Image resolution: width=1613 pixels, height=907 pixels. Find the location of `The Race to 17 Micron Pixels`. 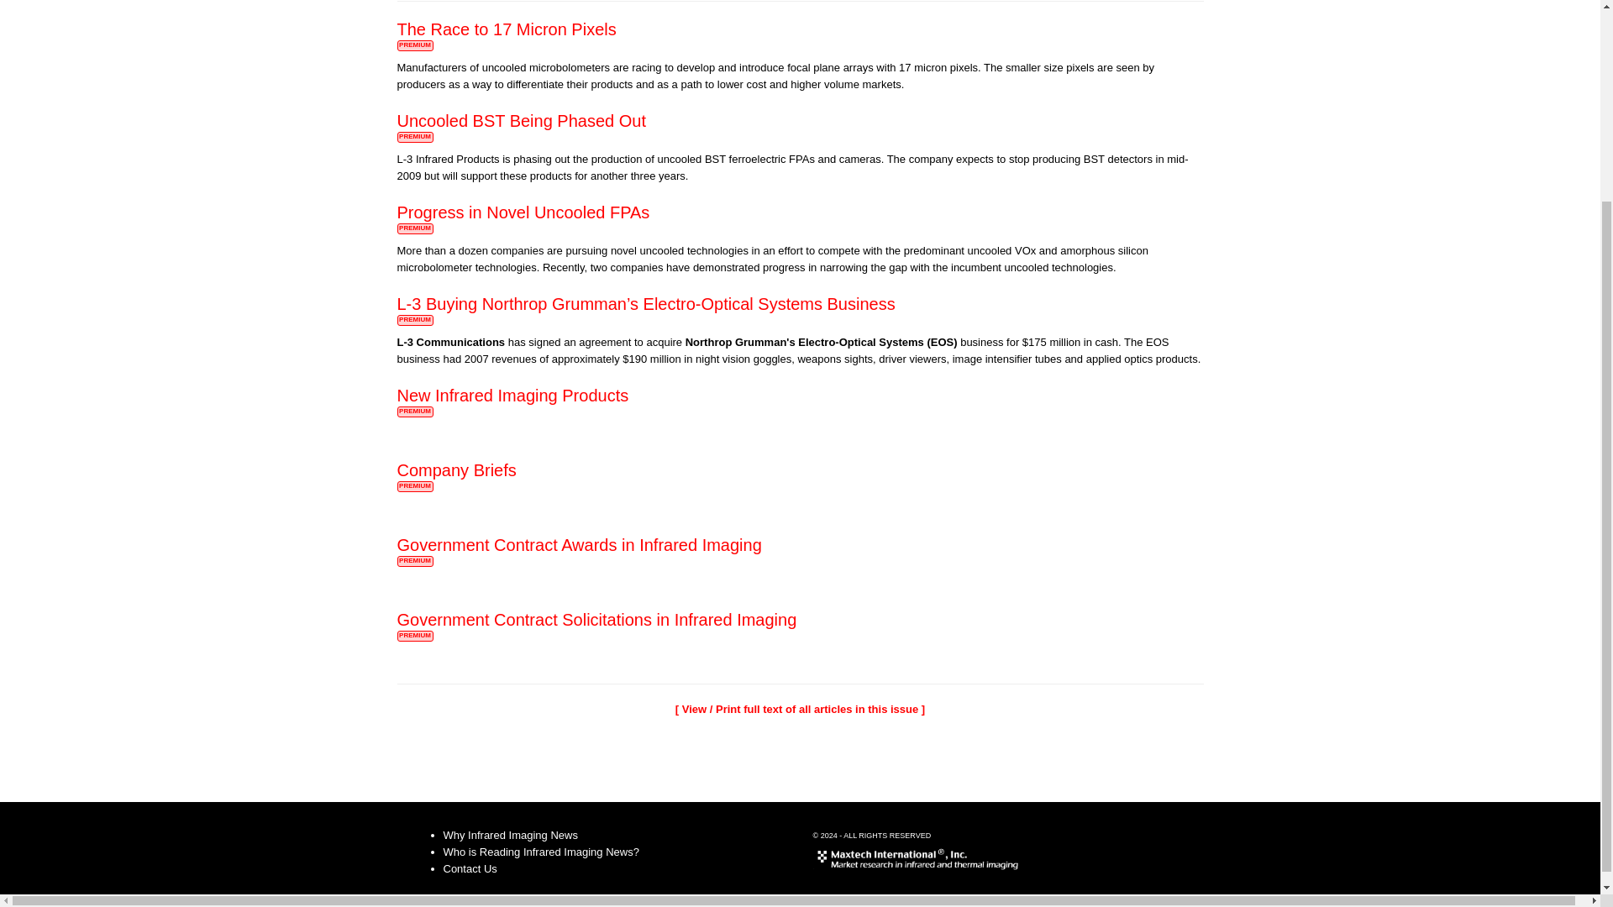

The Race to 17 Micron Pixels is located at coordinates (506, 29).